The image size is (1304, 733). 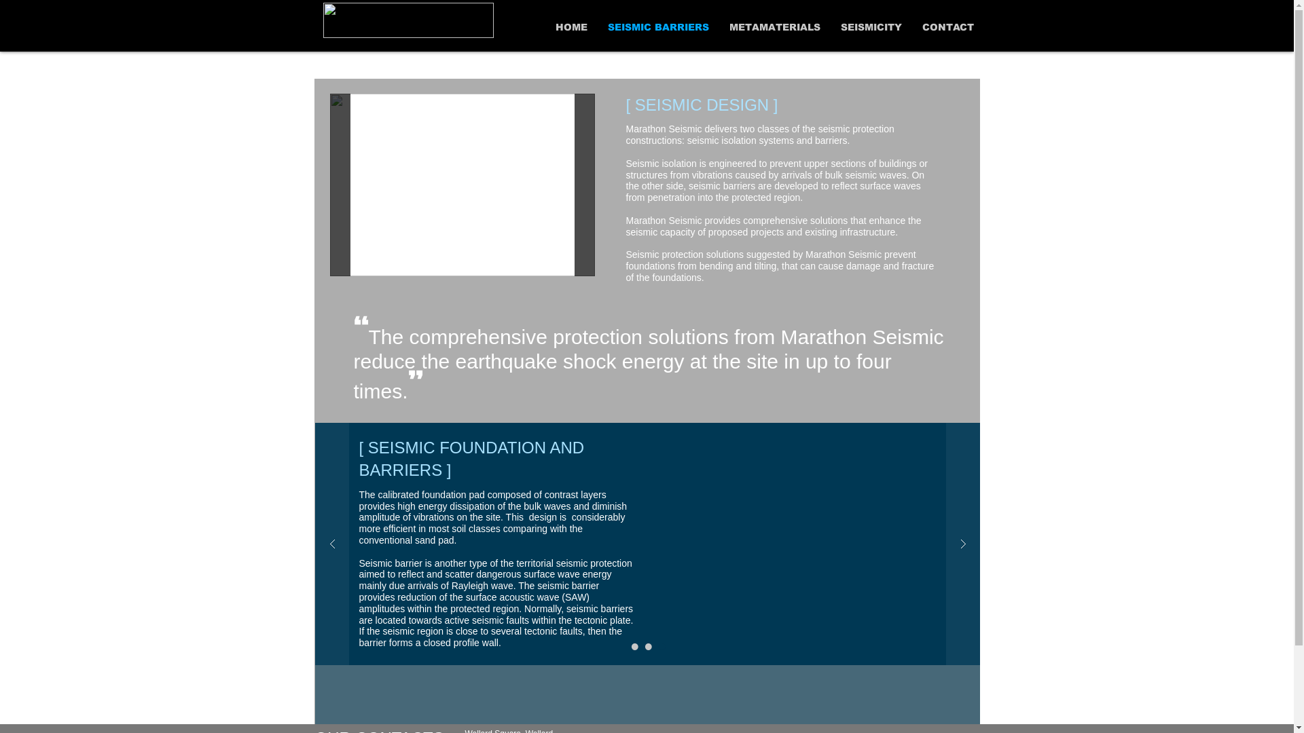 What do you see at coordinates (659, 27) in the screenshot?
I see `SEISMIC BARRIERS` at bounding box center [659, 27].